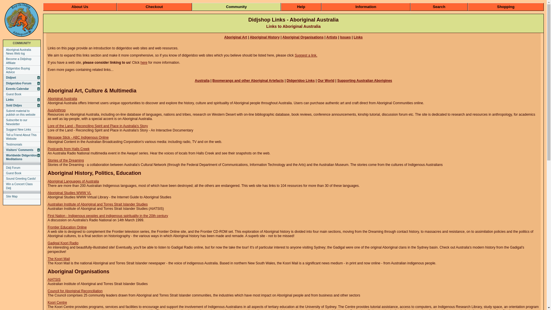 The height and width of the screenshot is (310, 551). What do you see at coordinates (202, 81) in the screenshot?
I see `Australia` at bounding box center [202, 81].